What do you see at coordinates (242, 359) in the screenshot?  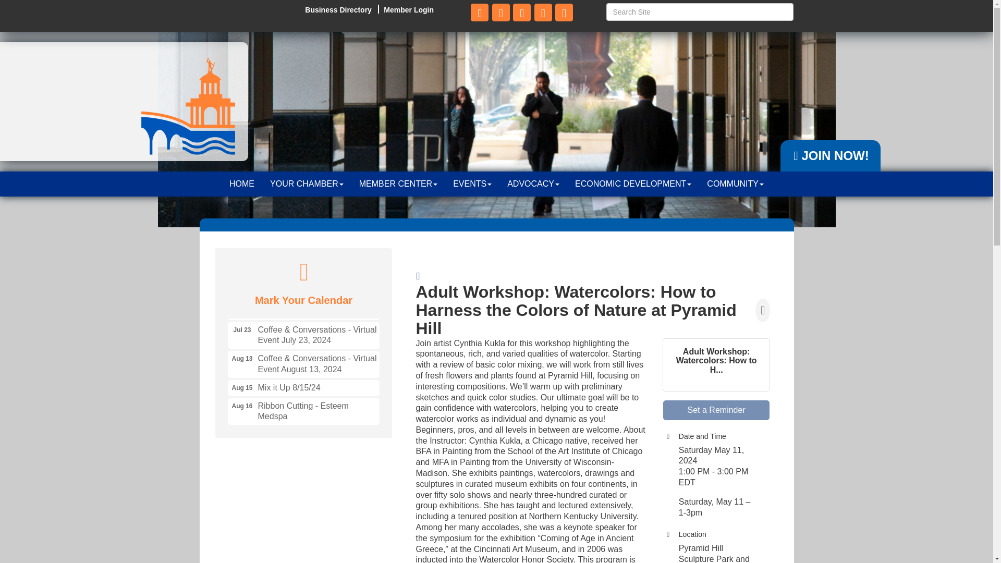 I see `Aug 13` at bounding box center [242, 359].